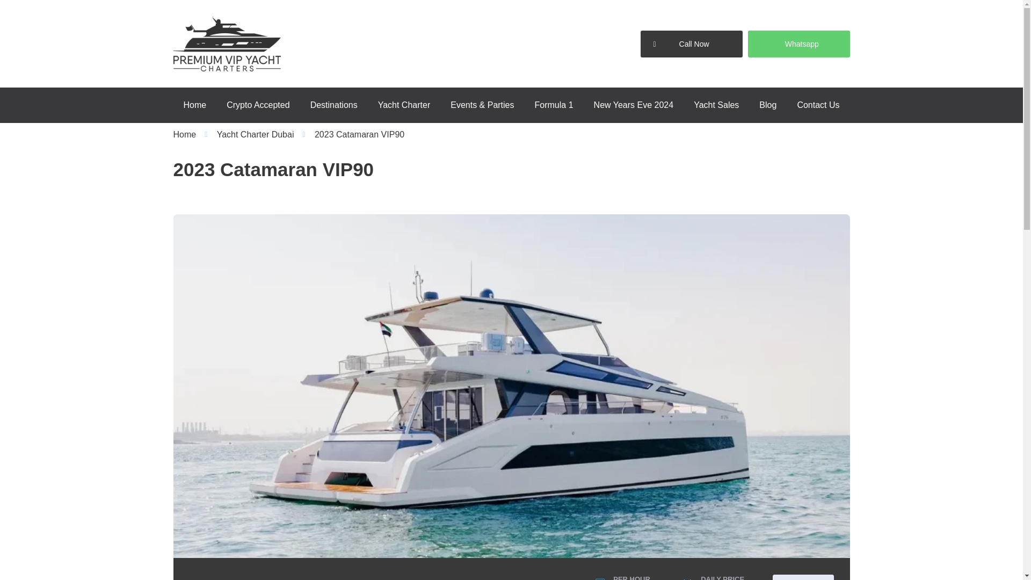 The height and width of the screenshot is (580, 1031). Describe the element at coordinates (634, 105) in the screenshot. I see `New Years Eve 2024` at that location.